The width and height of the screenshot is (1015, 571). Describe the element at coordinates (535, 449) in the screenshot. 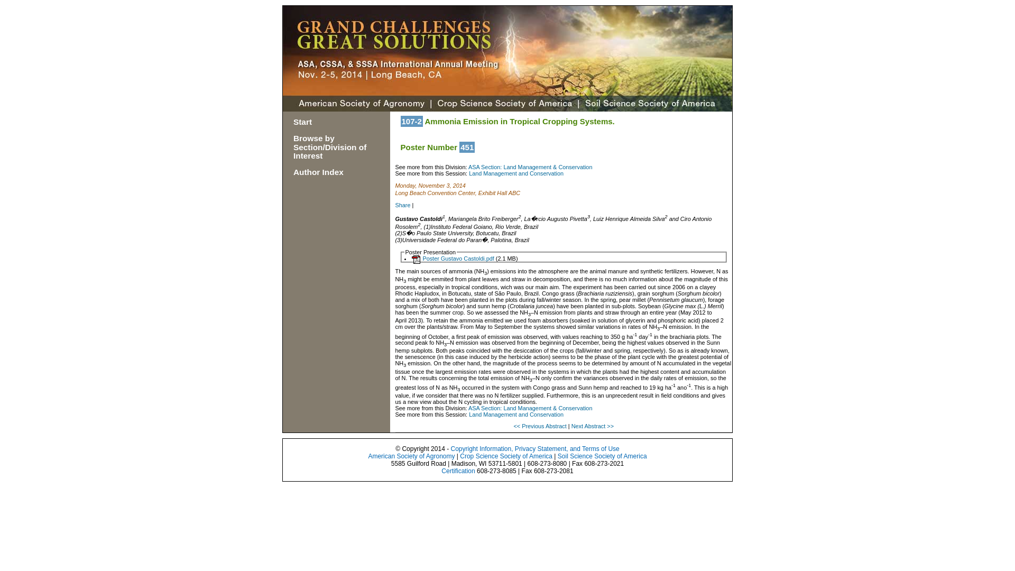

I see `Copyright Information, Privacy Statement, and Terms of Use` at that location.